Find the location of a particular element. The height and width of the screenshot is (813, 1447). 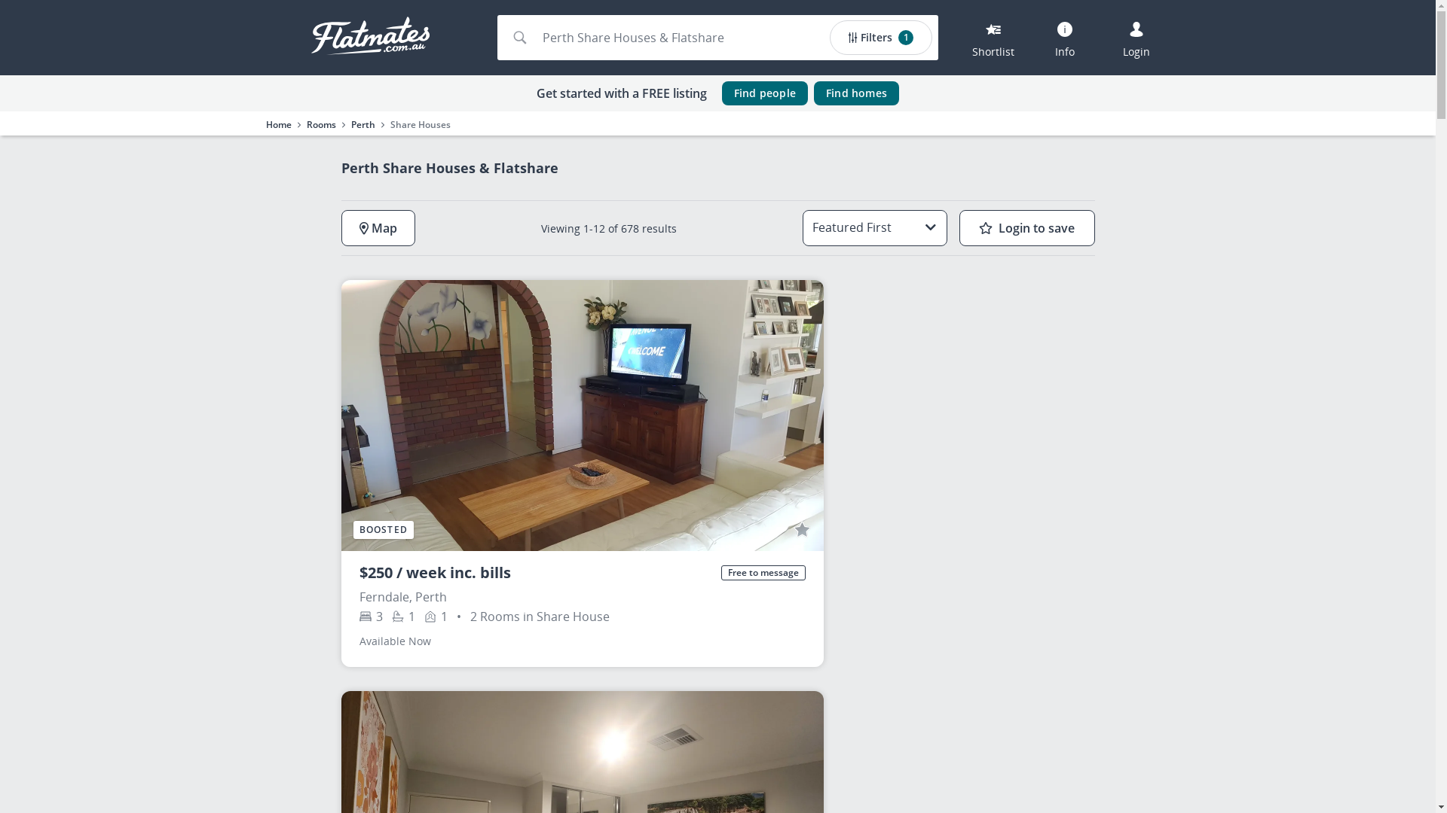

Perth Share Houses & Flatshare
Filters
1 is located at coordinates (718, 38).